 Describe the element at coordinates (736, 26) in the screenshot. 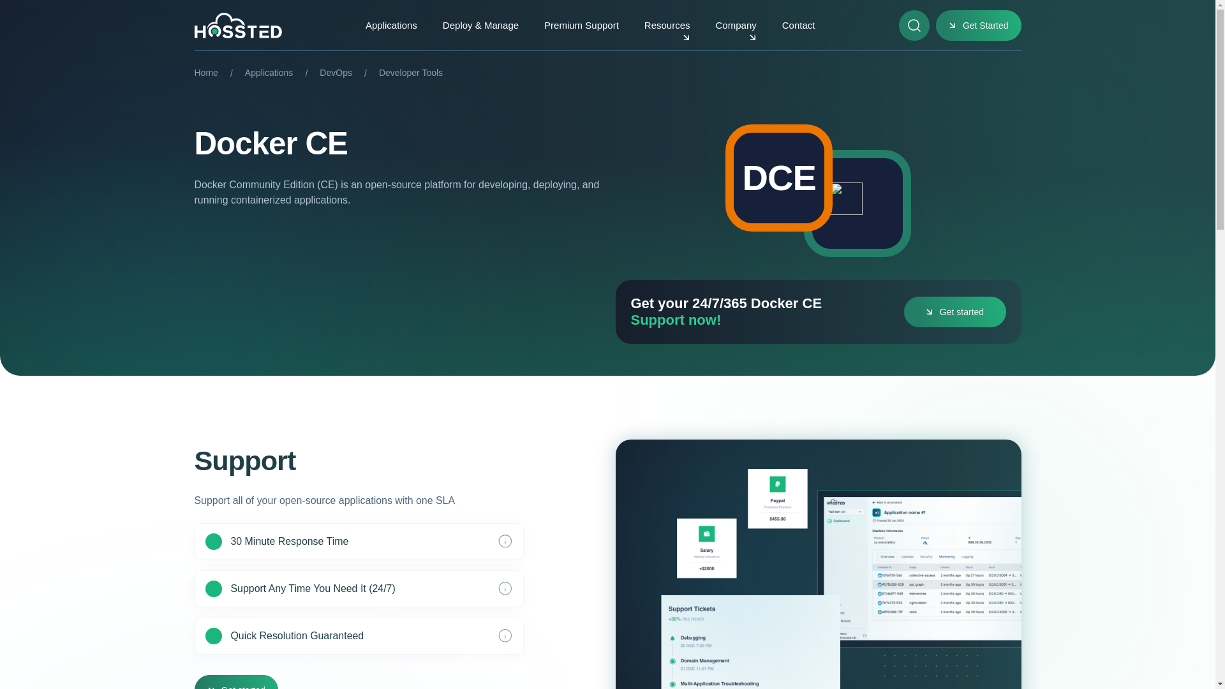

I see `Company` at that location.